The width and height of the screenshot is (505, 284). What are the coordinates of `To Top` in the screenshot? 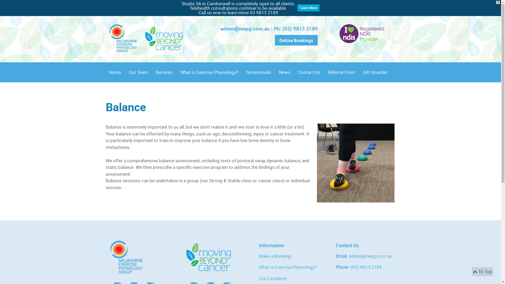 It's located at (483, 272).